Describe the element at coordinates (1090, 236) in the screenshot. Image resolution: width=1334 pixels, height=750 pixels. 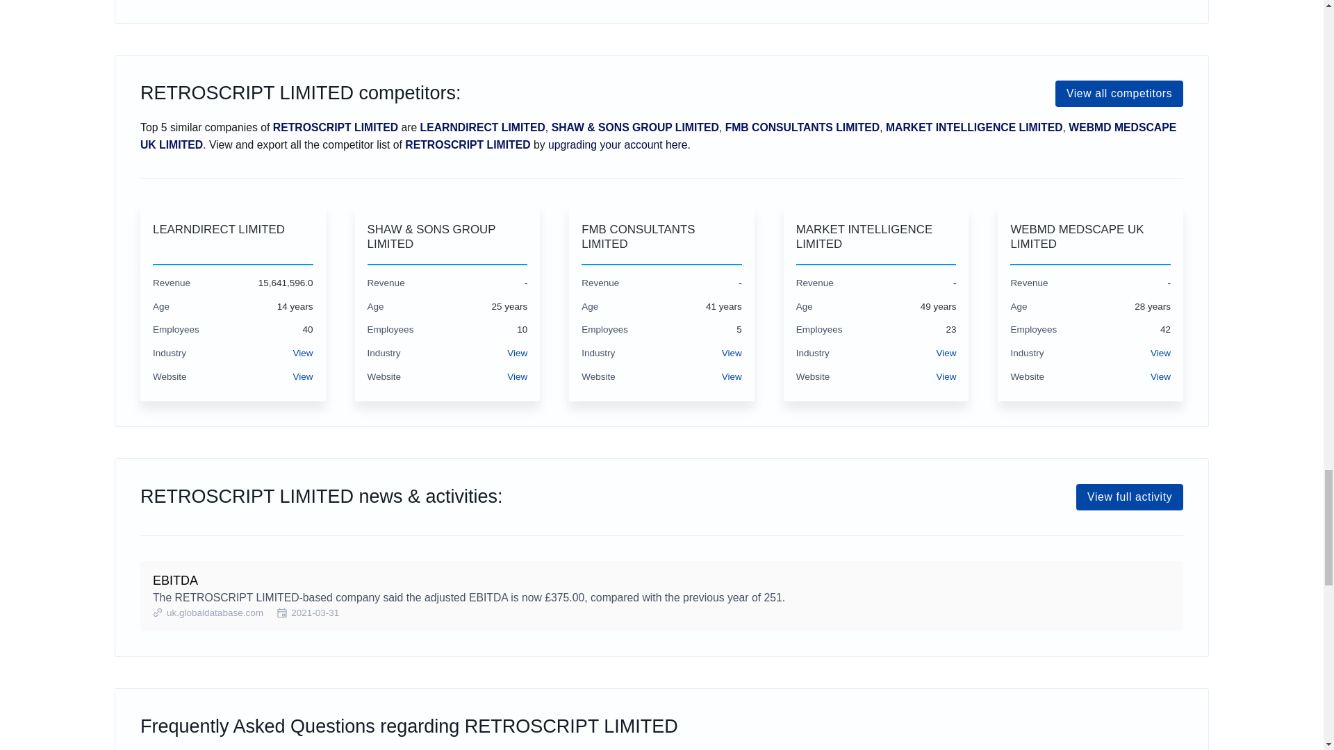
I see `WEBMD MEDSCAPE UK LIMITED` at that location.